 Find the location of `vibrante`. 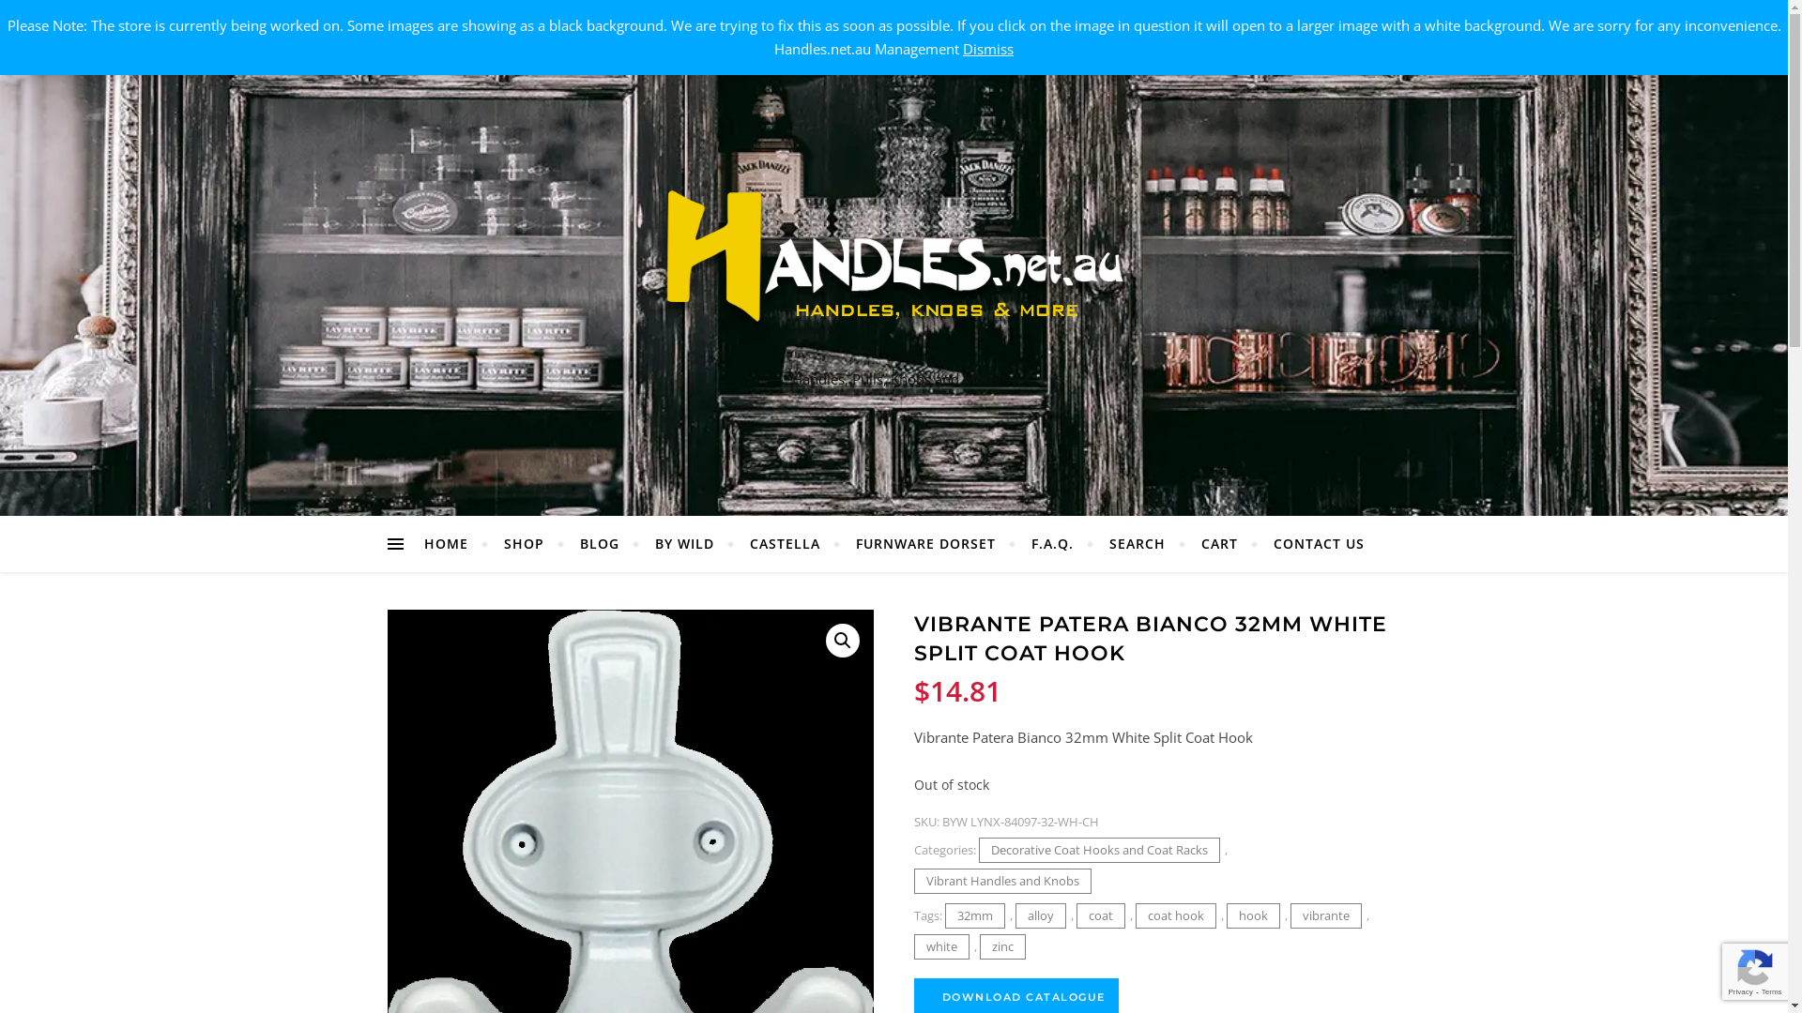

vibrante is located at coordinates (1326, 915).